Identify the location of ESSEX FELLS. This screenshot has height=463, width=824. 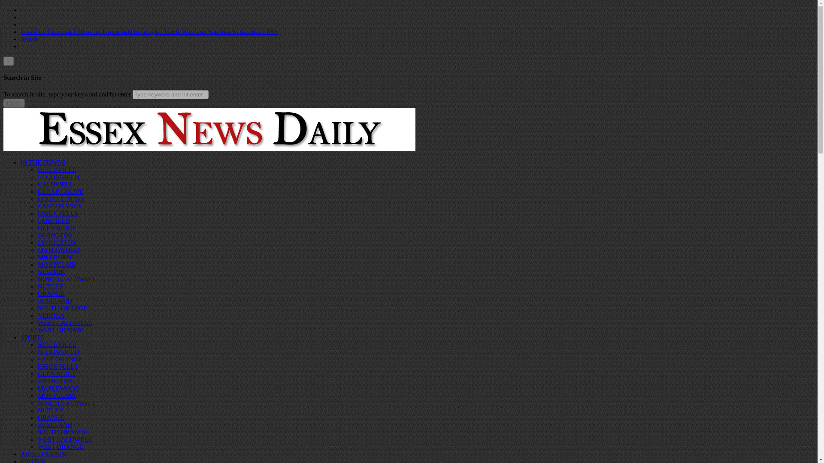
(58, 213).